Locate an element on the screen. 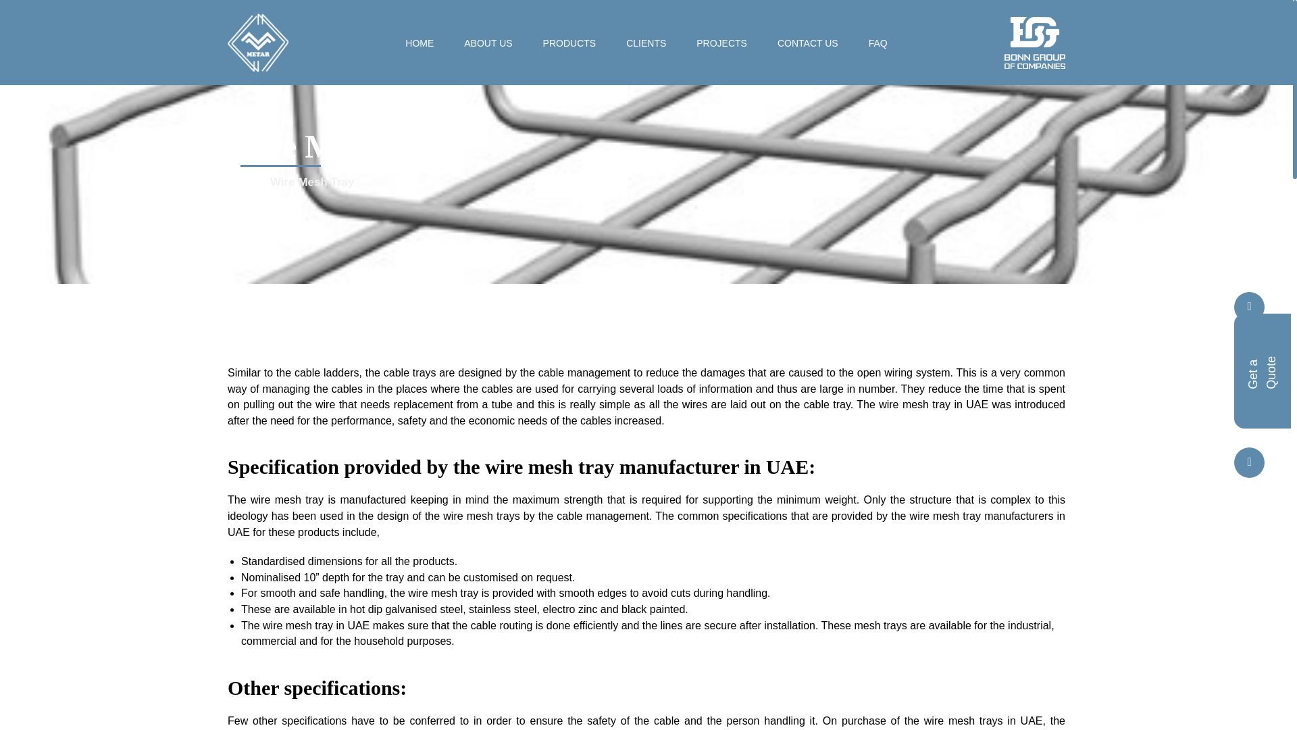 This screenshot has height=730, width=1297. CONTACT US is located at coordinates (807, 43).